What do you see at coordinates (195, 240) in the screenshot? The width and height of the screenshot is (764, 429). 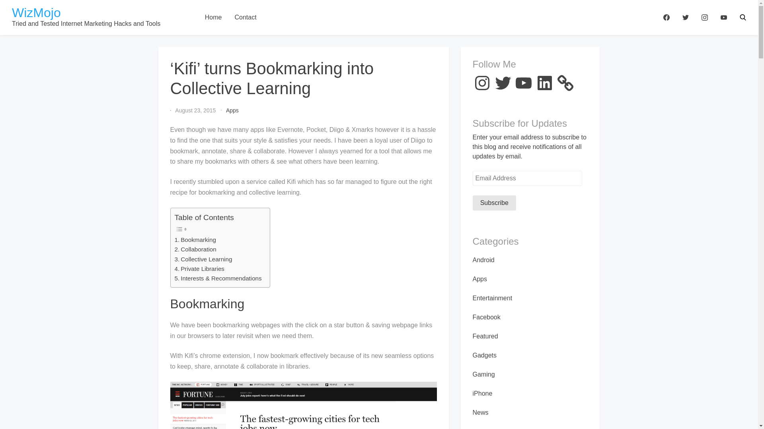 I see `Bookmarking` at bounding box center [195, 240].